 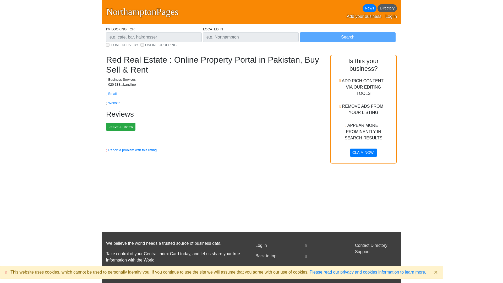 What do you see at coordinates (364, 16) in the screenshot?
I see `Add your business` at bounding box center [364, 16].